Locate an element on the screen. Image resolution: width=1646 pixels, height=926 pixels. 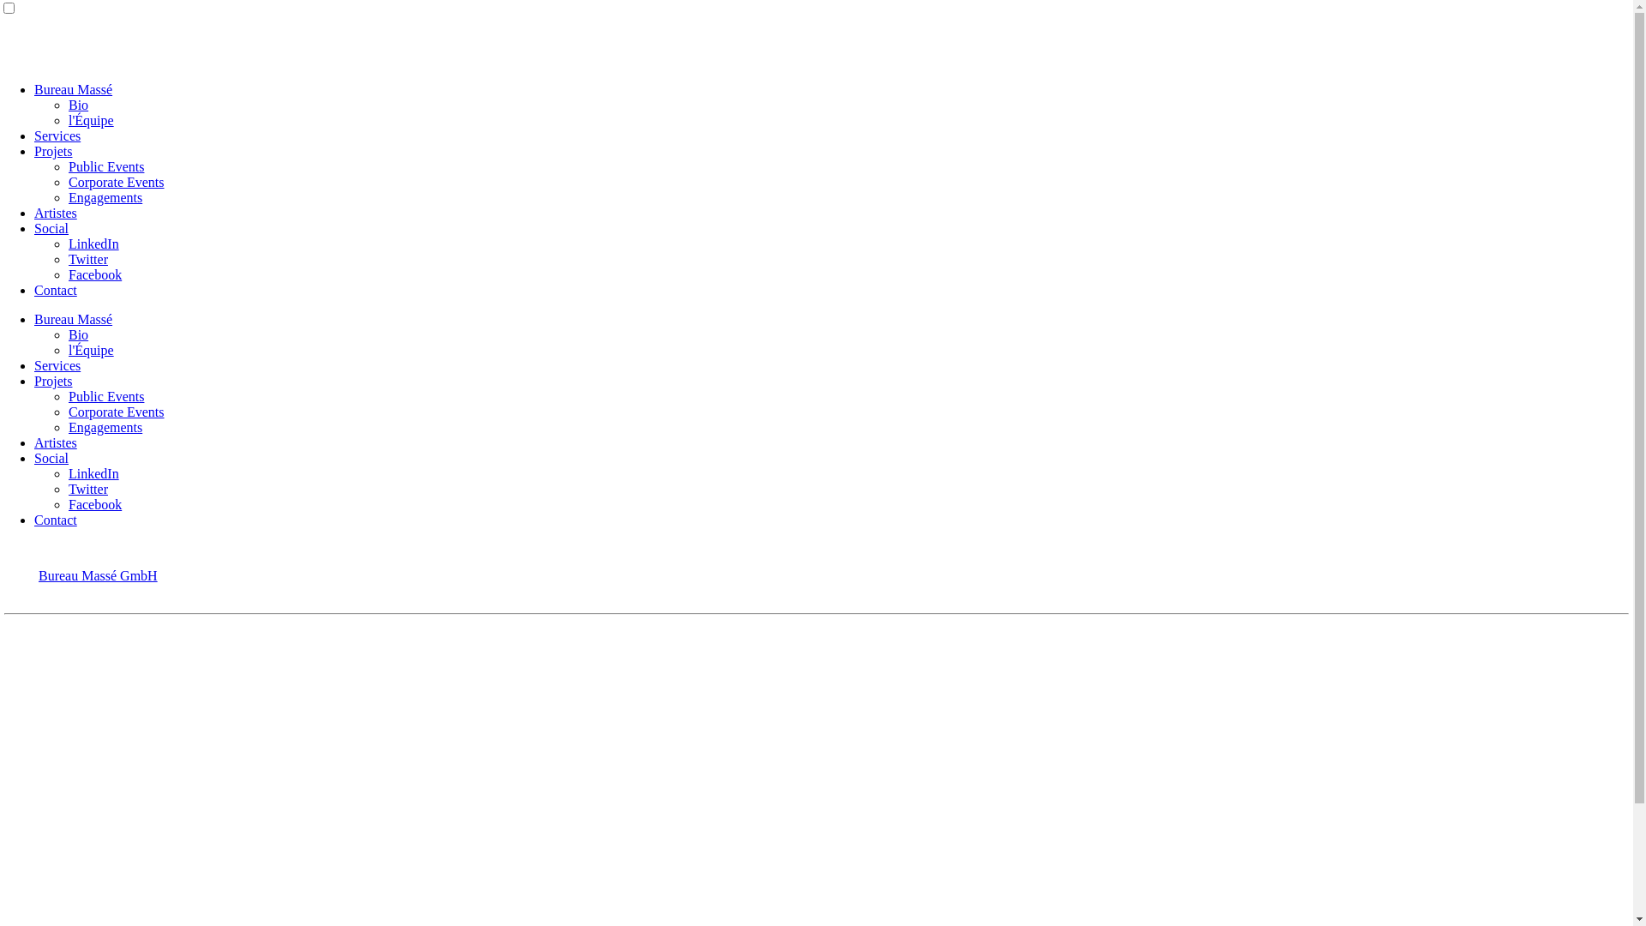
Public Events is located at coordinates (106, 396).